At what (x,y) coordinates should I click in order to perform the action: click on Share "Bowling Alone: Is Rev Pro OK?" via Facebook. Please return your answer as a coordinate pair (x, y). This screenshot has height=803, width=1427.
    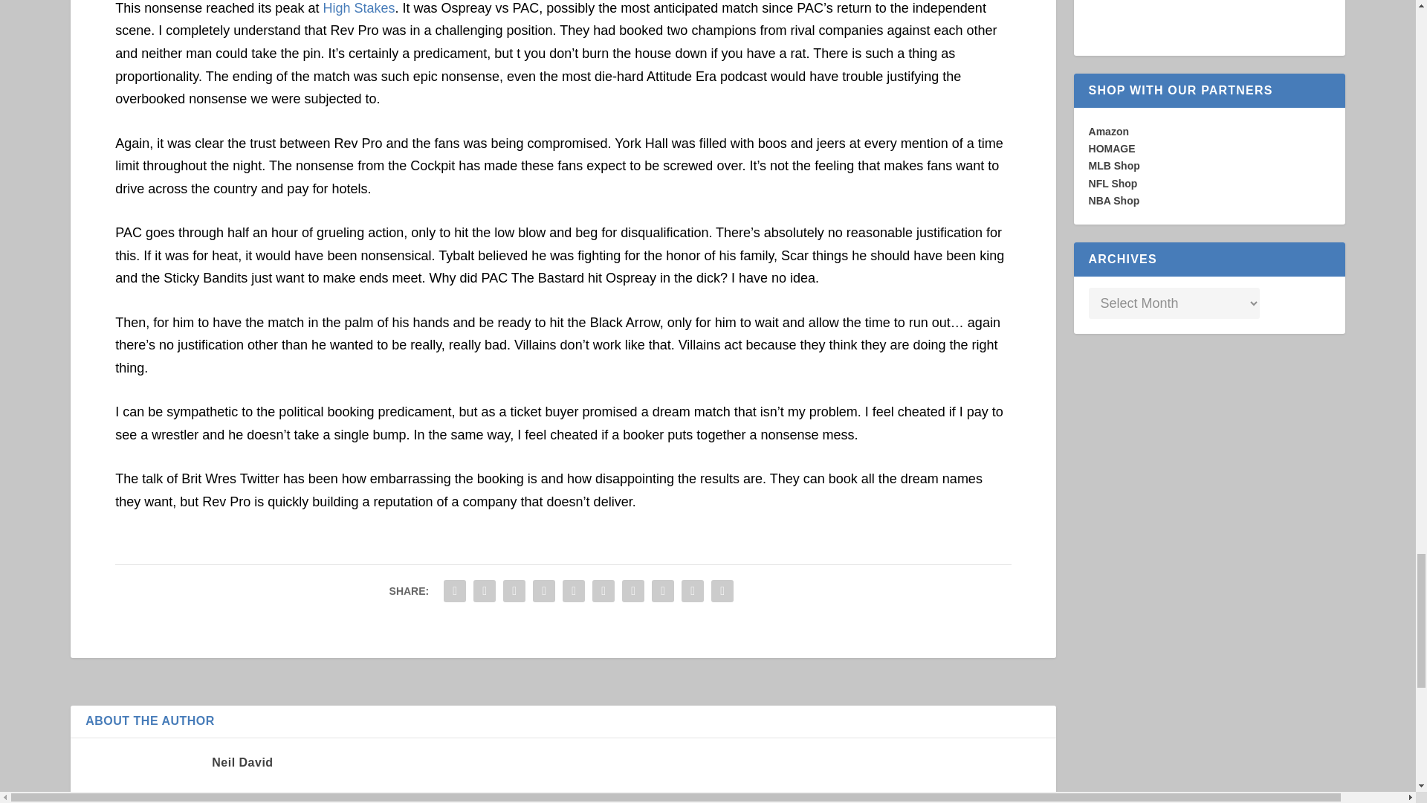
    Looking at the image, I should click on (454, 591).